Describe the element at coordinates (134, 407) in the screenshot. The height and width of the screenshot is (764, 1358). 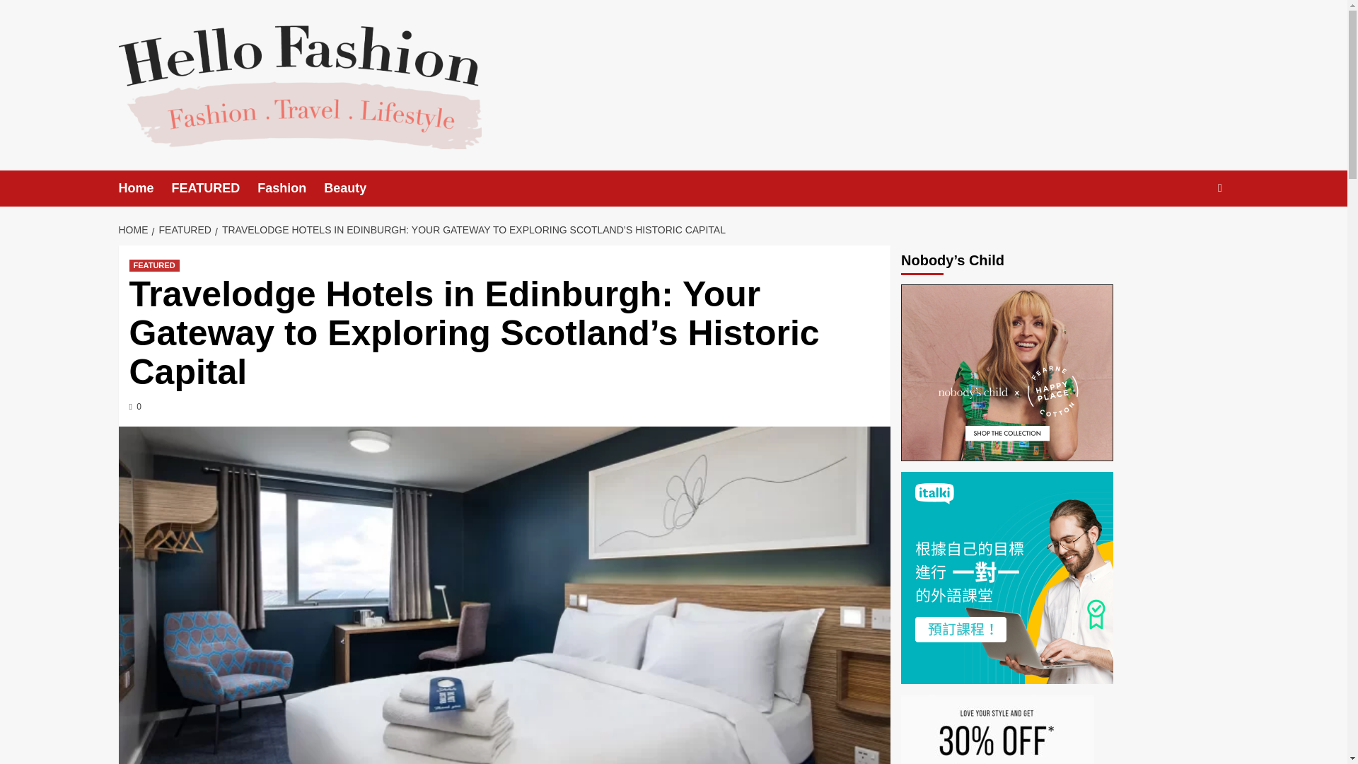
I see `0` at that location.